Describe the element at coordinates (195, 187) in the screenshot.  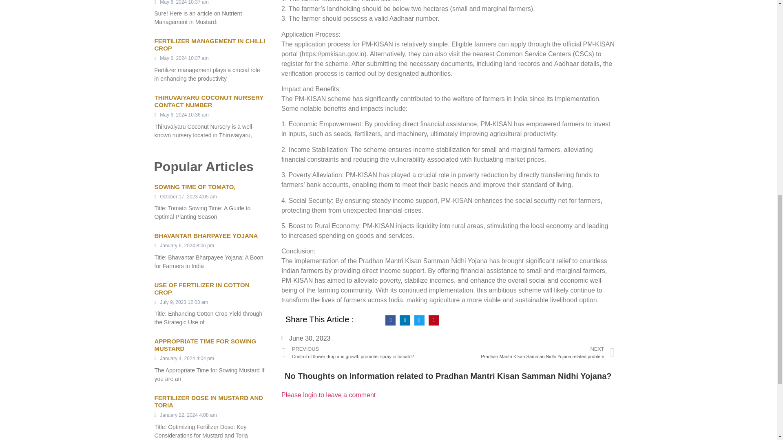
I see `SOWING TIME OF TOMATO,` at that location.